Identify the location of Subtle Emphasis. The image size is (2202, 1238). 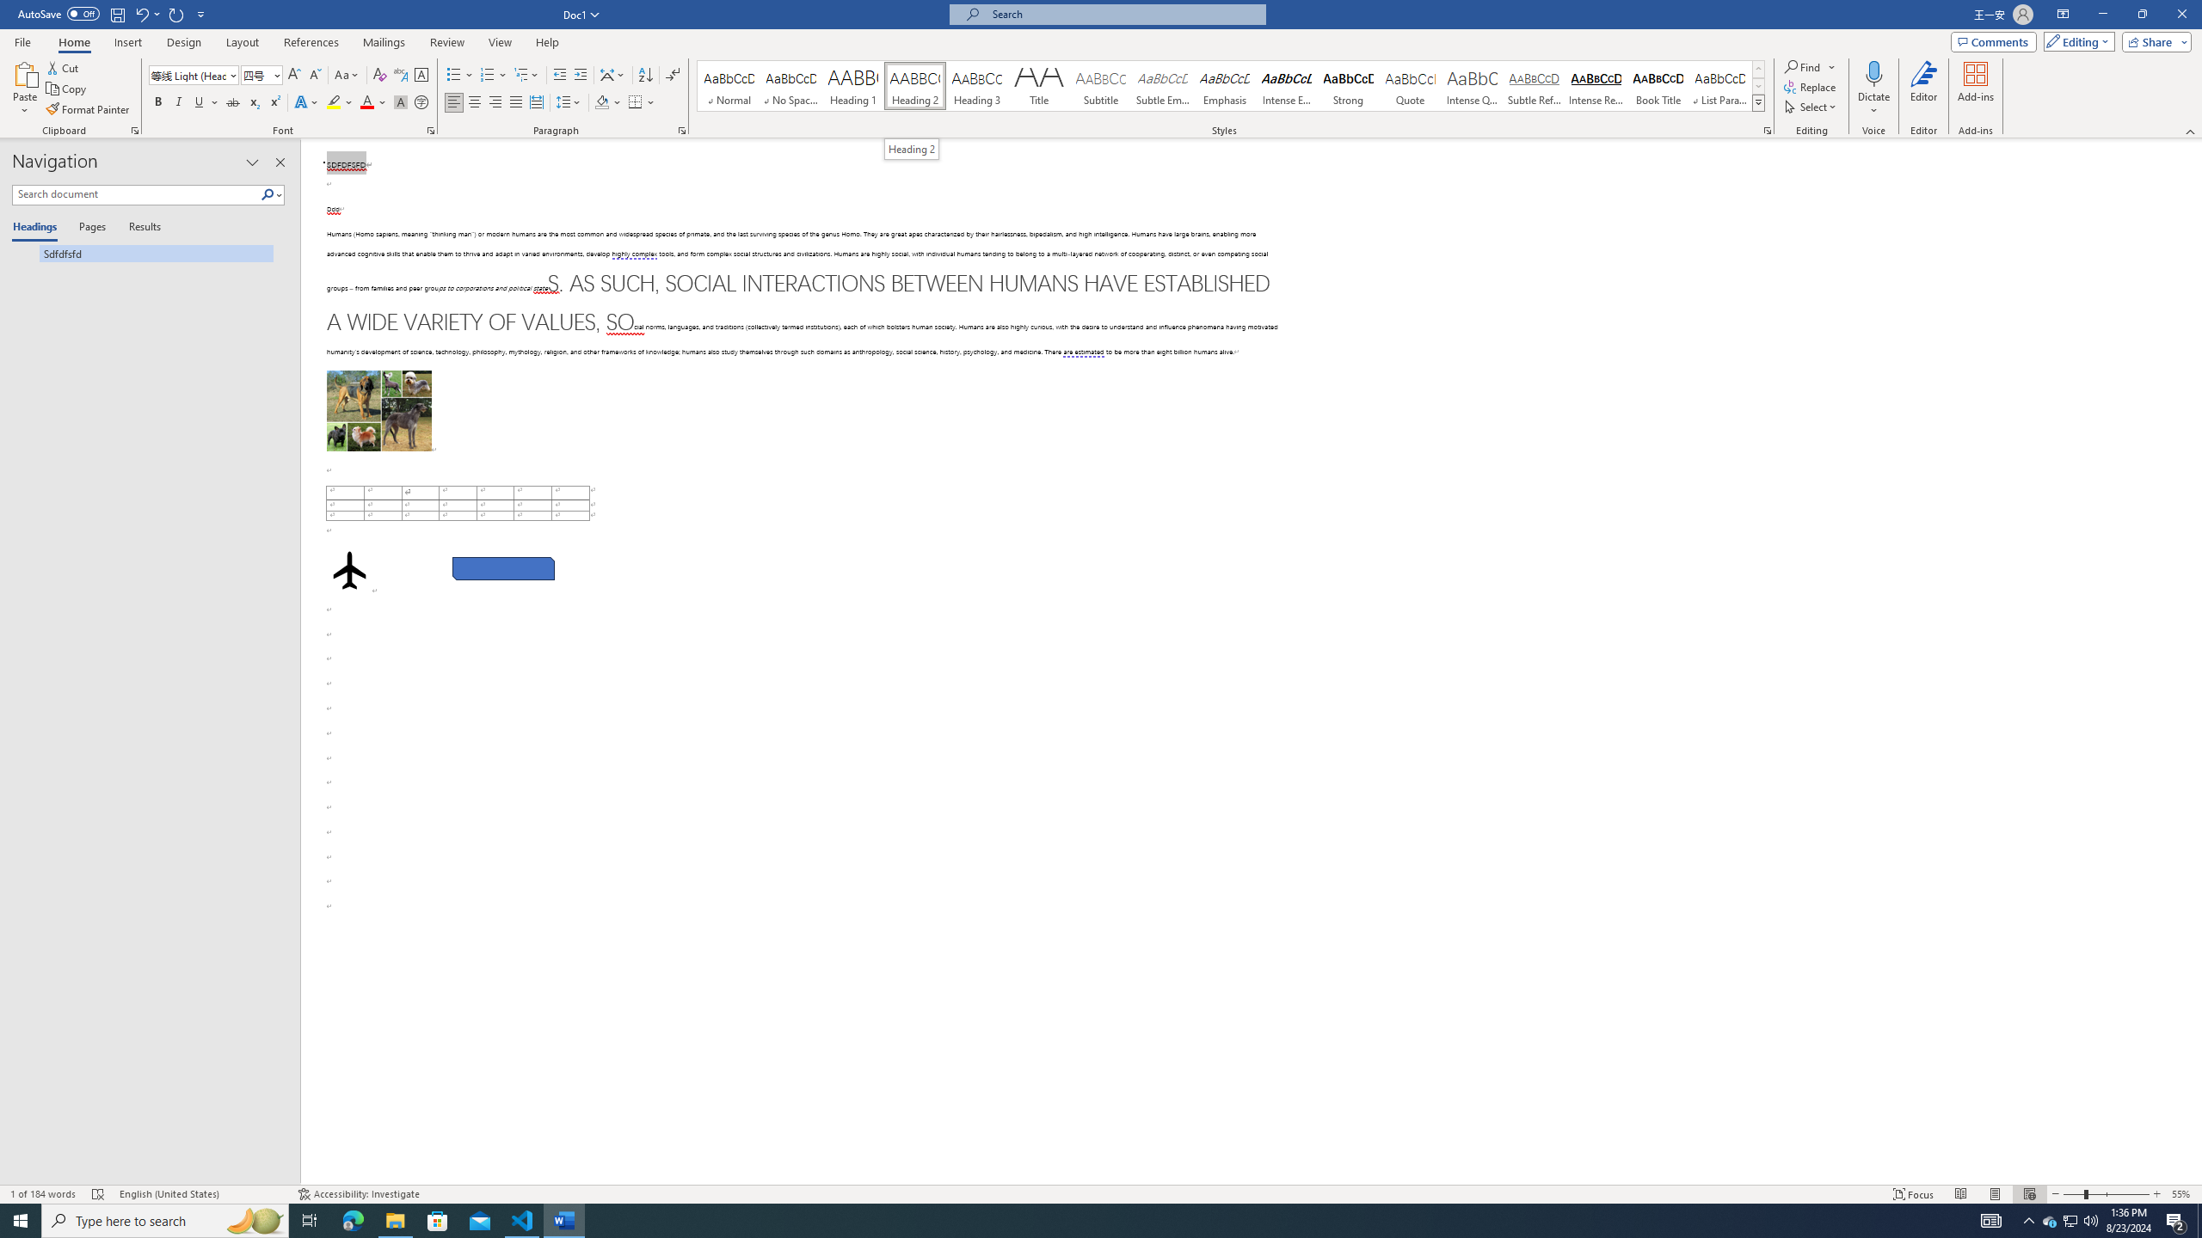
(1162, 86).